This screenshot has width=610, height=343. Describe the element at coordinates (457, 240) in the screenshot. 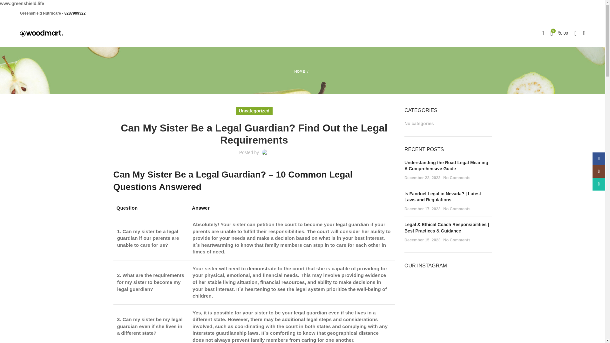

I see `No Comments` at that location.